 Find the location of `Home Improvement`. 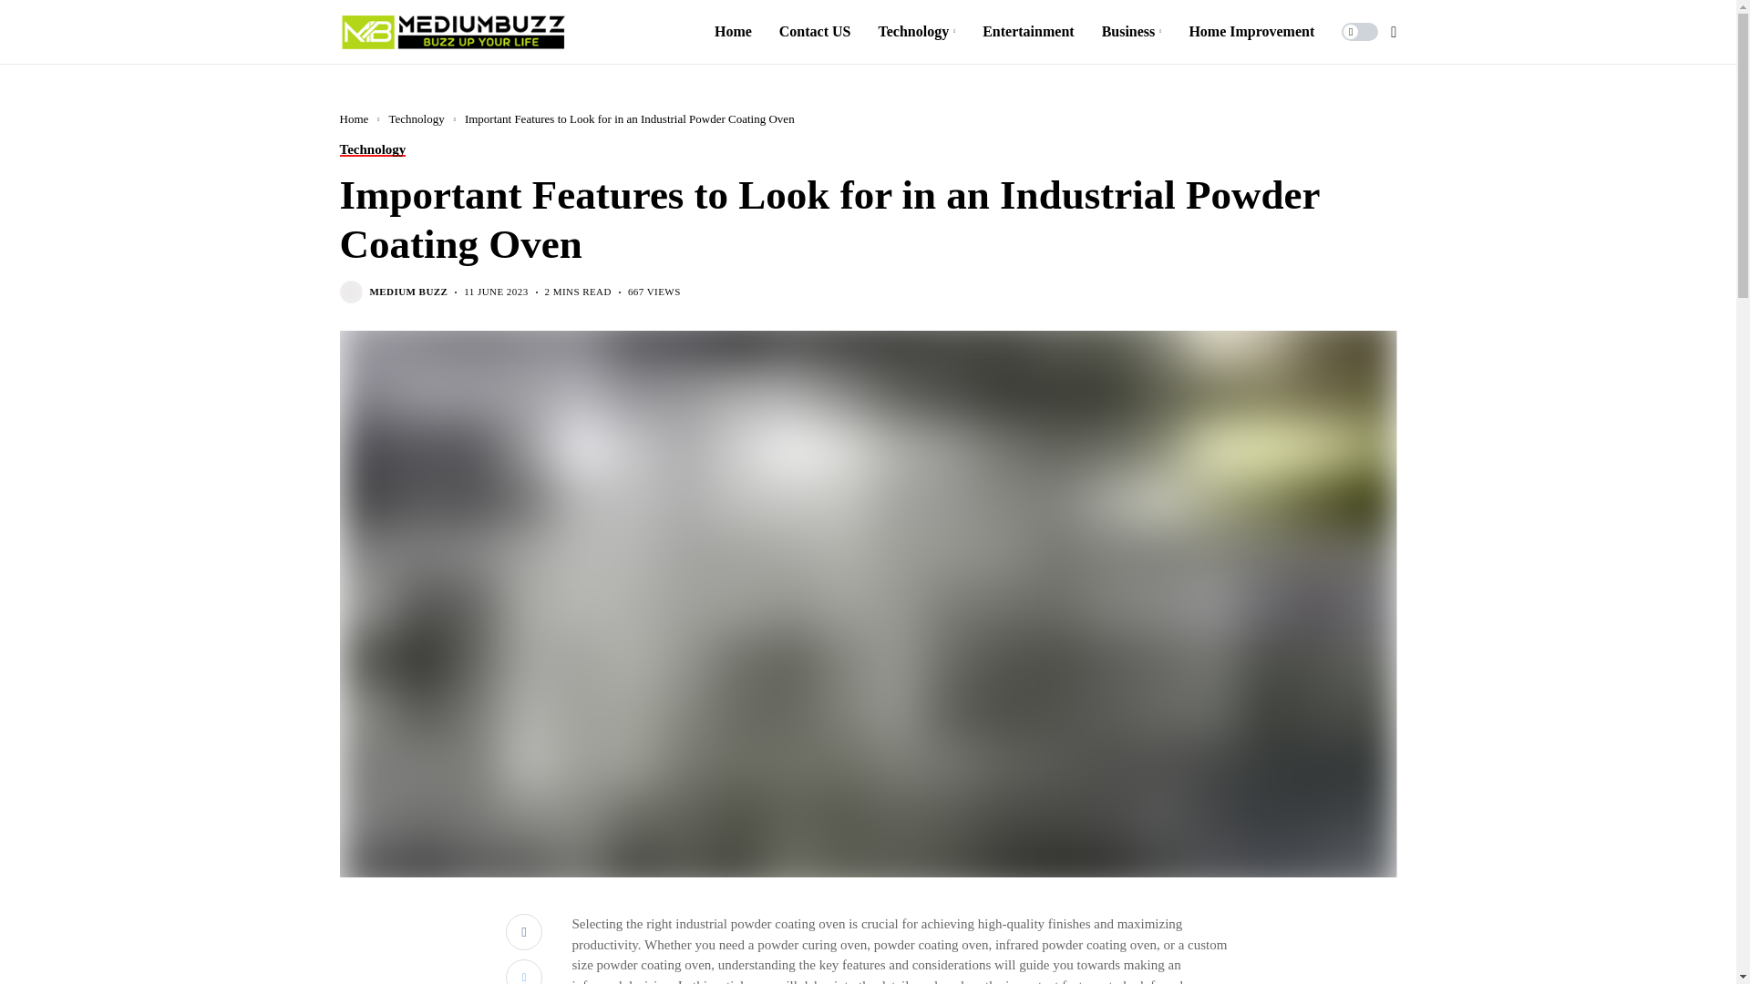

Home Improvement is located at coordinates (1251, 32).